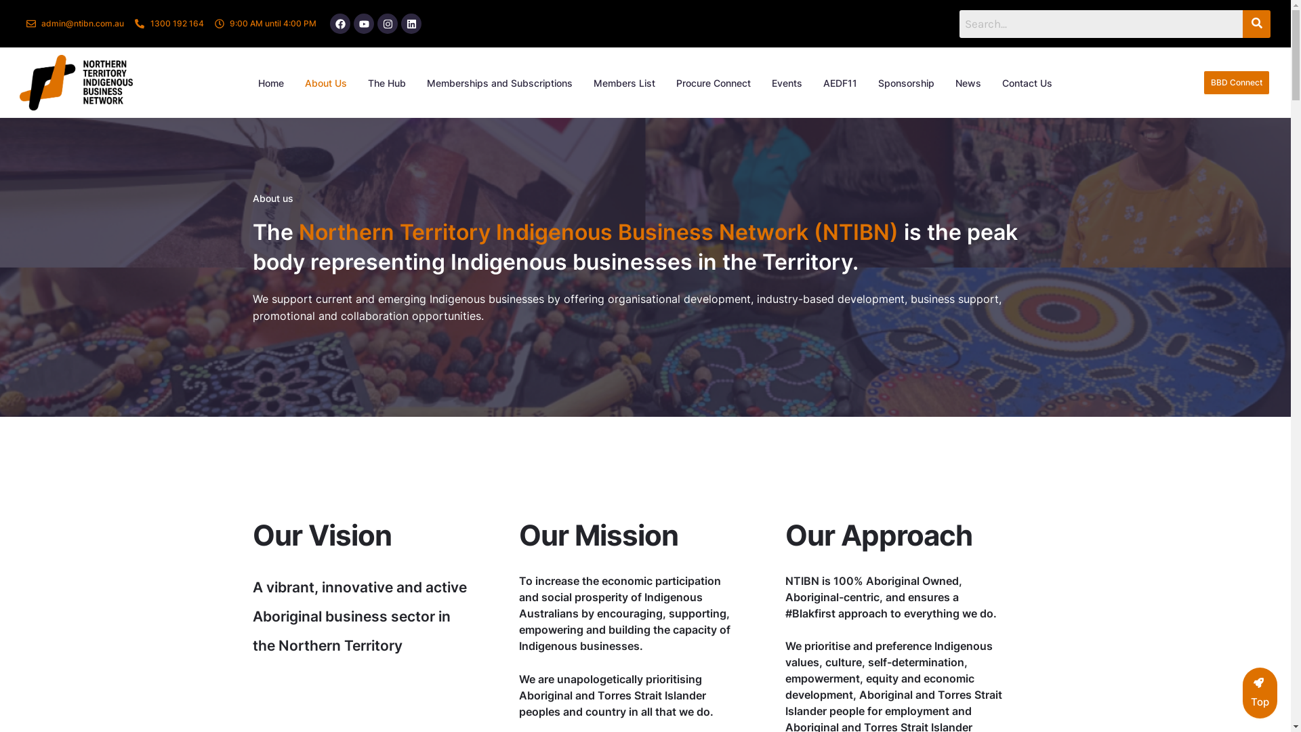  What do you see at coordinates (625, 83) in the screenshot?
I see `Members List` at bounding box center [625, 83].